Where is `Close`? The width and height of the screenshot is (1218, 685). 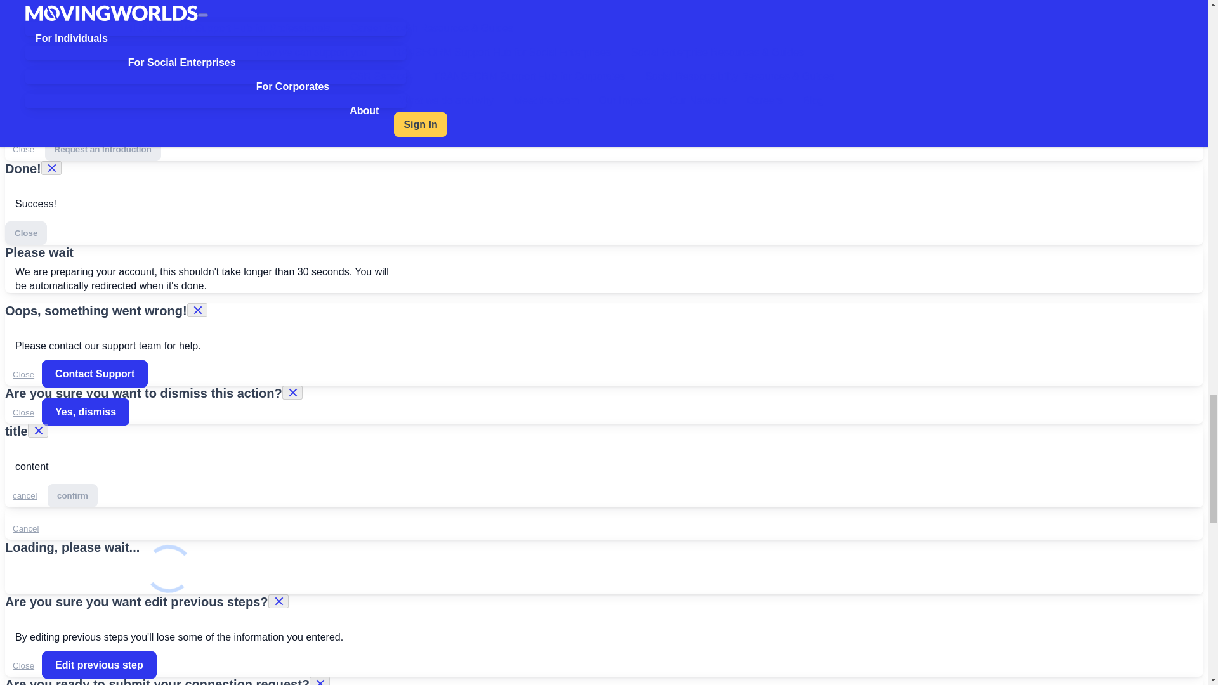 Close is located at coordinates (23, 374).